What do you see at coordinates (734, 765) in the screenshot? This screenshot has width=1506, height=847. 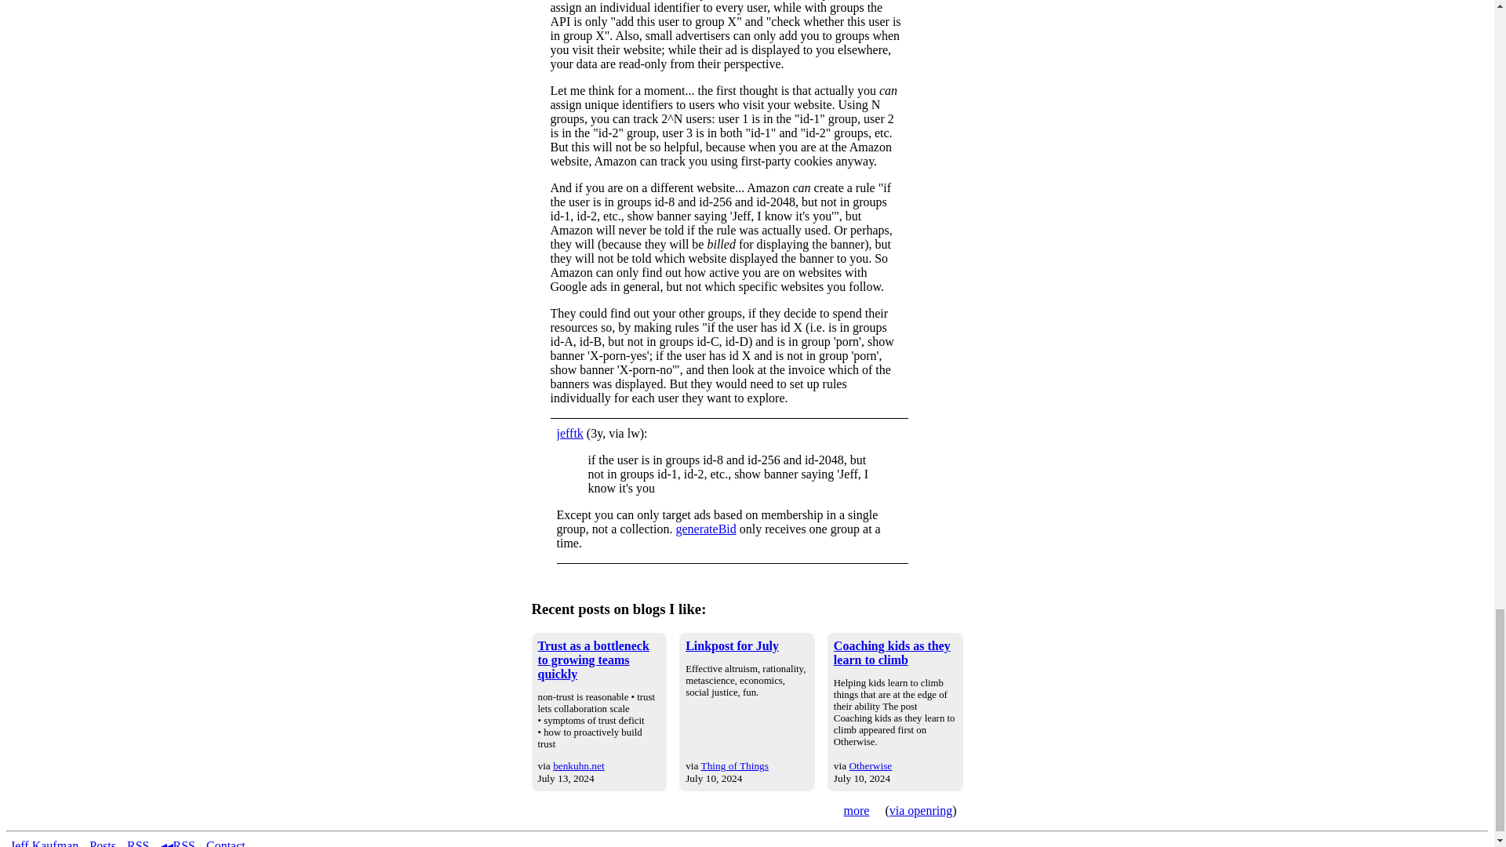 I see `Thing of Things` at bounding box center [734, 765].